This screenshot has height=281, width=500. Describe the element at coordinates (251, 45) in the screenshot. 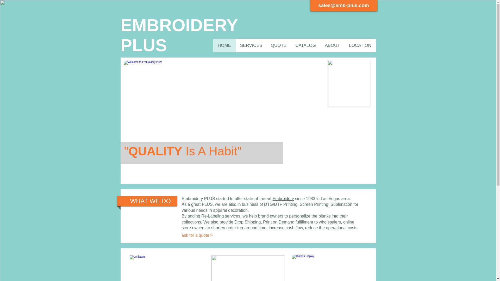

I see `SERVICES` at that location.